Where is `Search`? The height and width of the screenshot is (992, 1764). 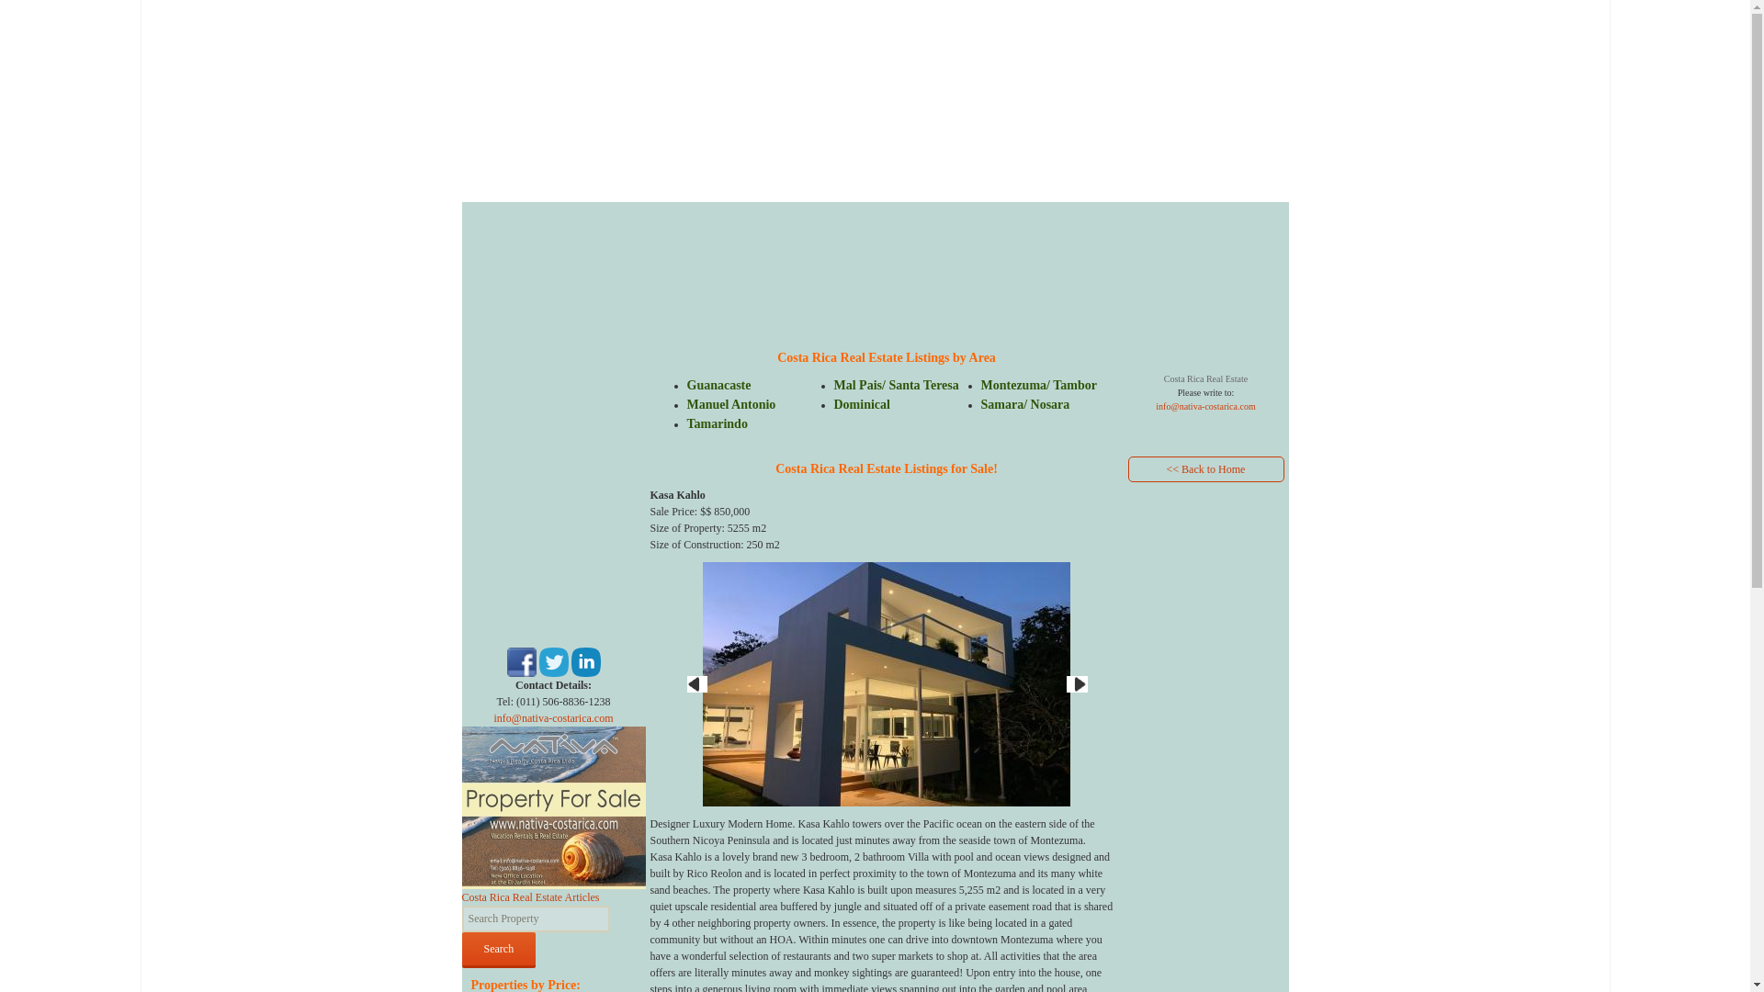
Search is located at coordinates (498, 950).